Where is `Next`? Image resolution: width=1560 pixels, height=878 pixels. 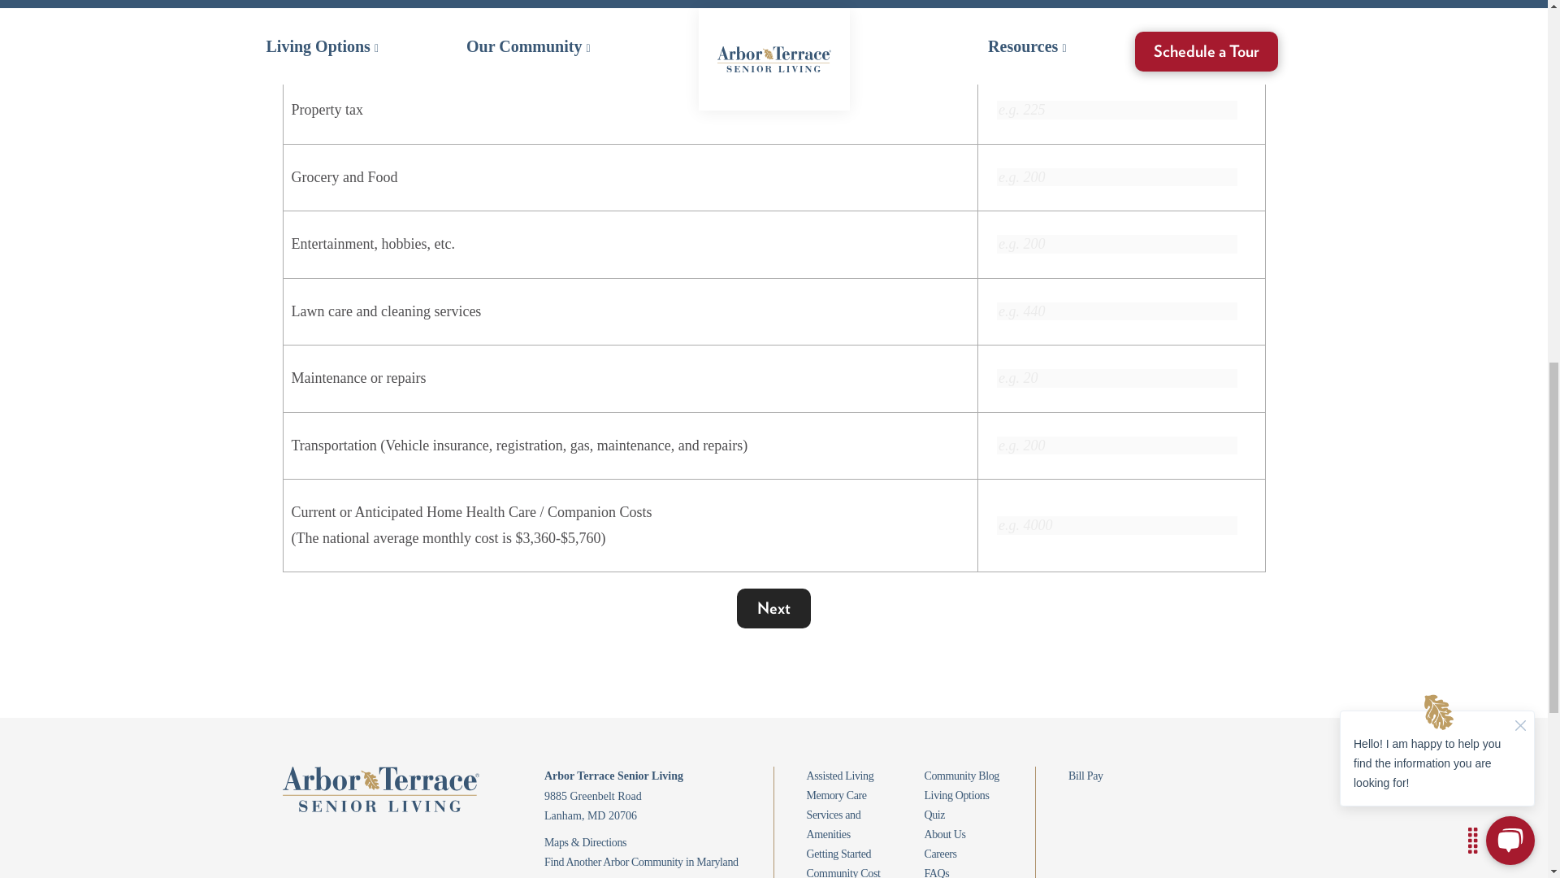 Next is located at coordinates (773, 608).